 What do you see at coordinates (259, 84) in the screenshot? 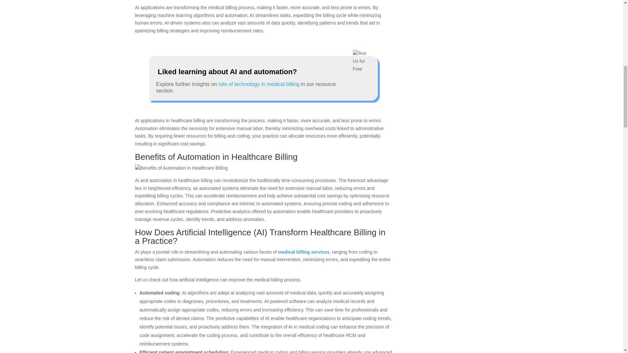
I see `role of technology in medical billing` at bounding box center [259, 84].